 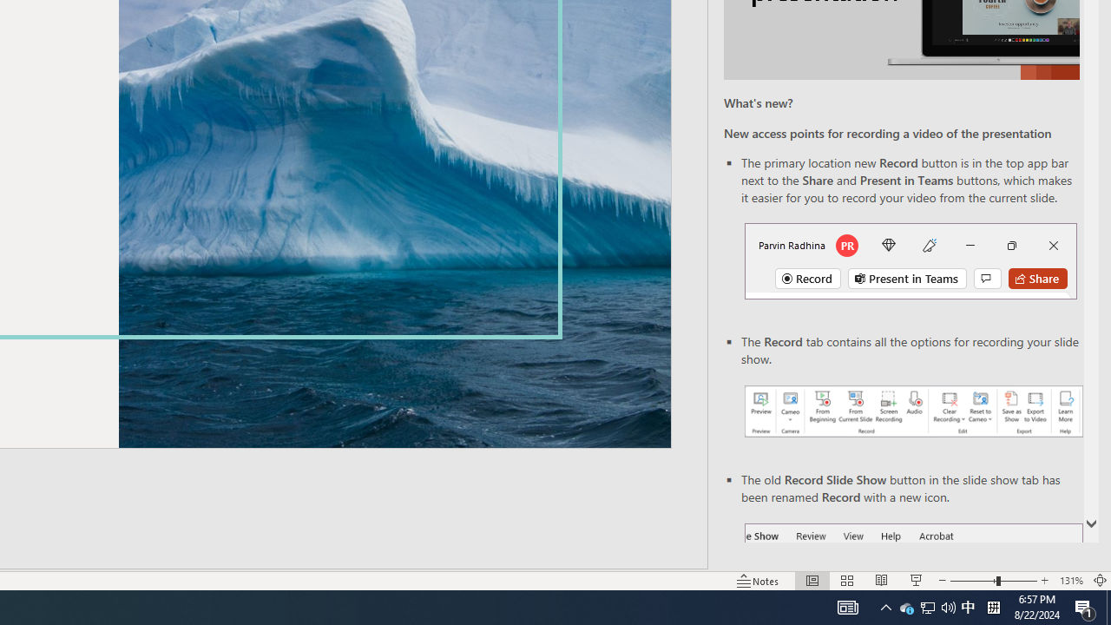 I want to click on Zoom Out, so click(x=973, y=580).